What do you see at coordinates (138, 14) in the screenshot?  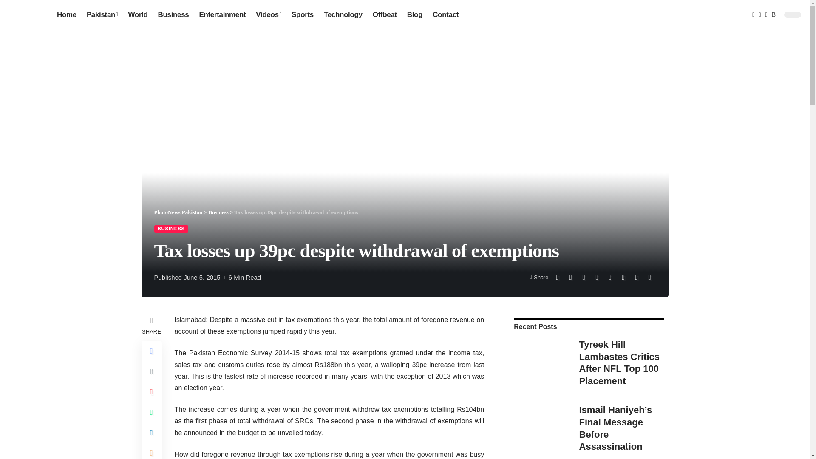 I see `World` at bounding box center [138, 14].